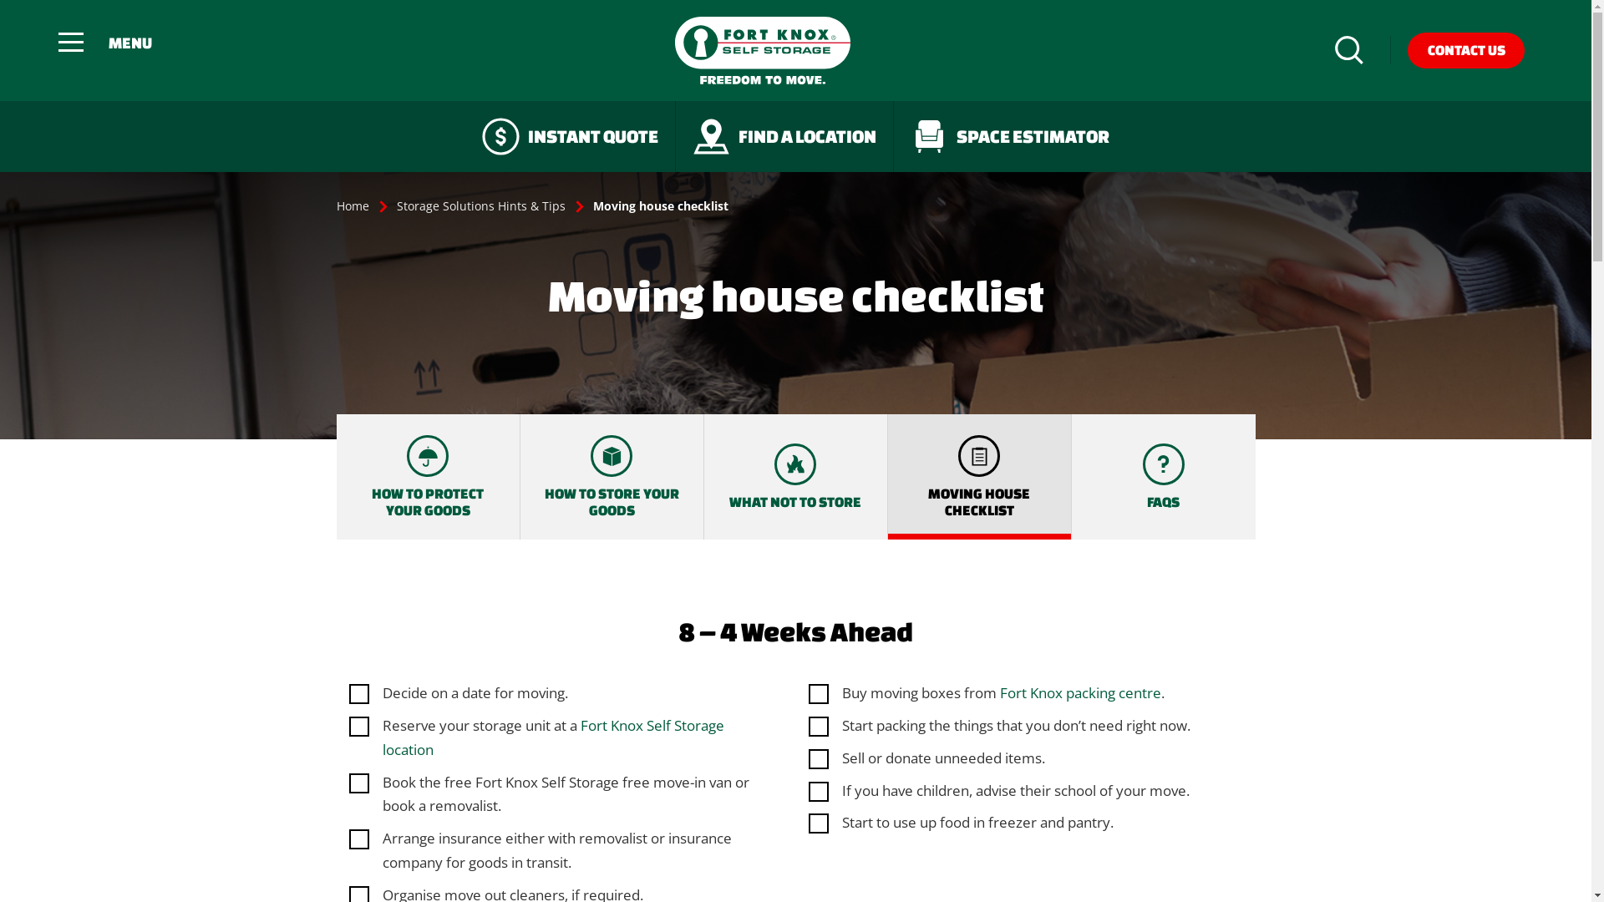 The image size is (1604, 902). I want to click on INSTANT QUOTE, so click(571, 135).